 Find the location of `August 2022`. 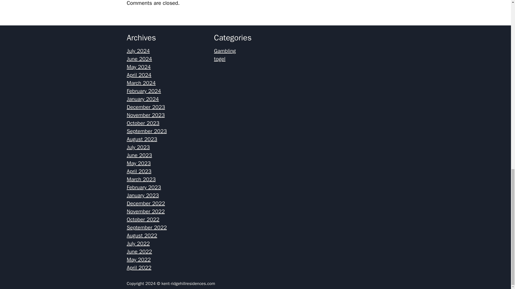

August 2022 is located at coordinates (142, 235).